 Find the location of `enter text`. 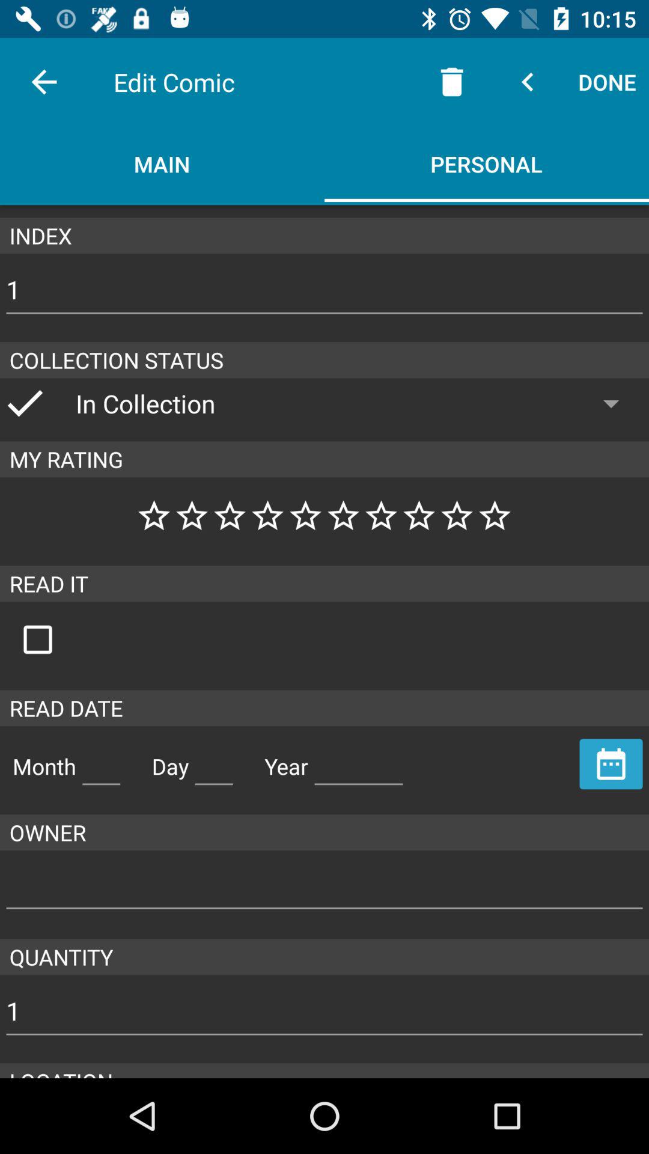

enter text is located at coordinates (214, 762).